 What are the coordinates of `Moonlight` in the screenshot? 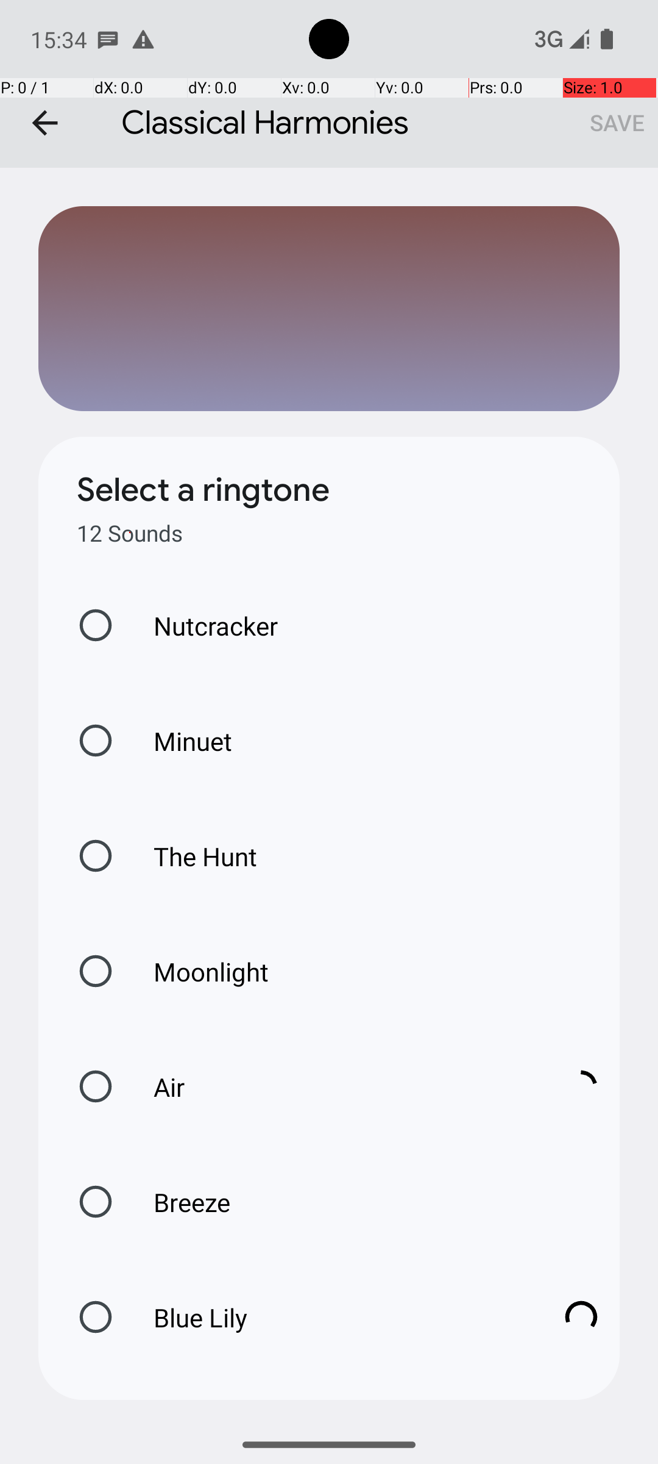 It's located at (199, 971).